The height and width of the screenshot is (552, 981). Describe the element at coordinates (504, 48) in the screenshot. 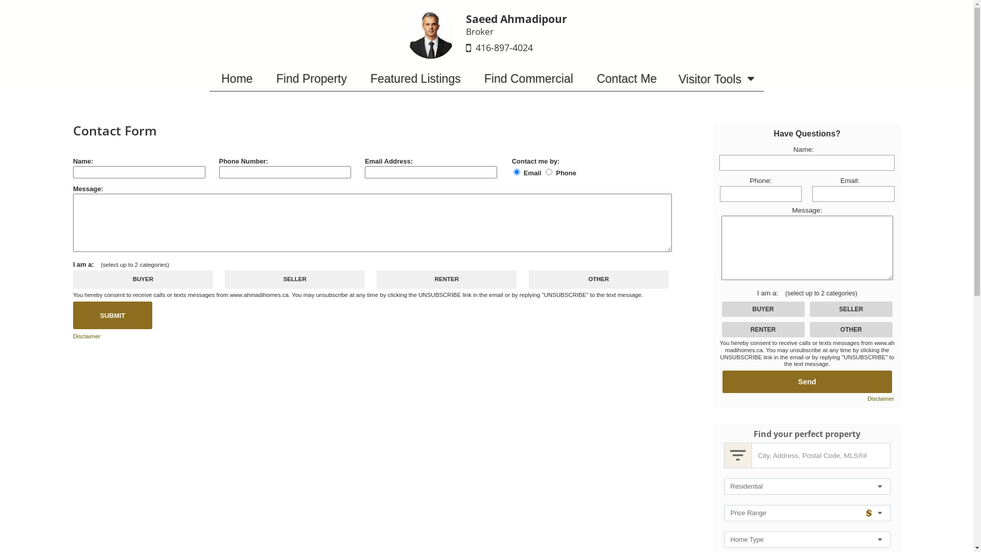

I see `416-897-4024` at that location.